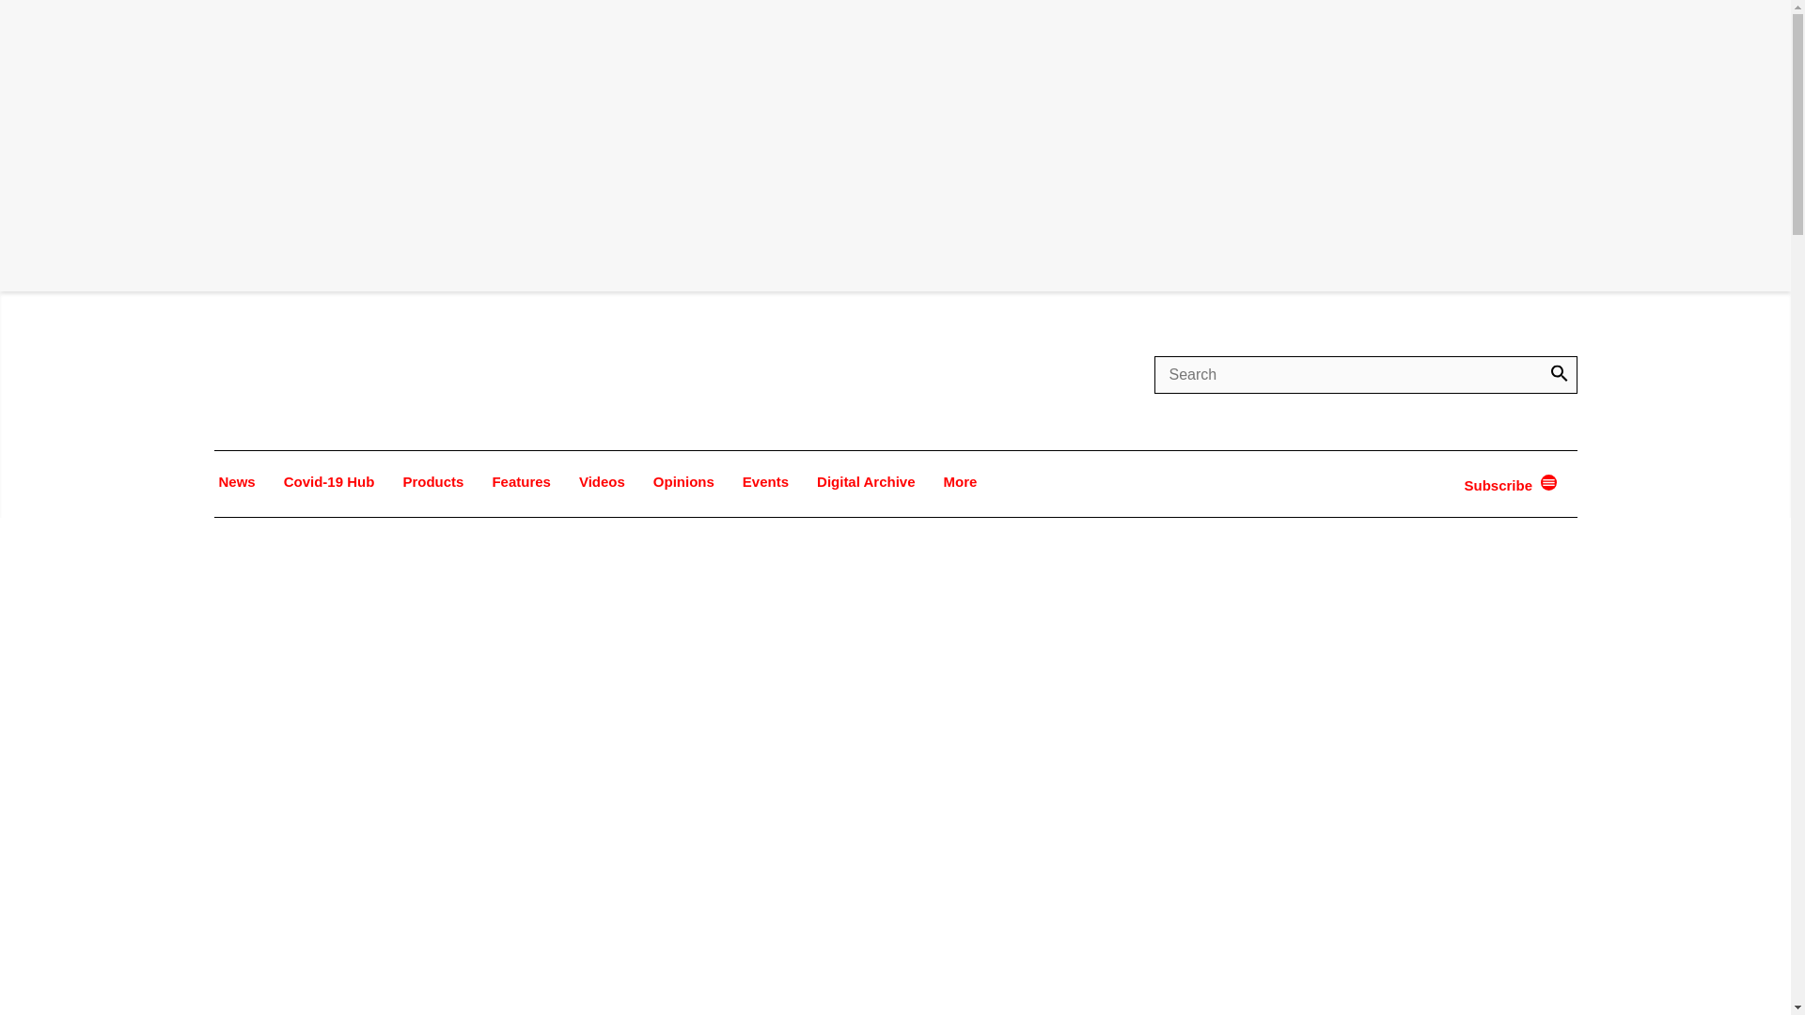 This screenshot has width=1805, height=1015. What do you see at coordinates (960, 481) in the screenshot?
I see `More` at bounding box center [960, 481].